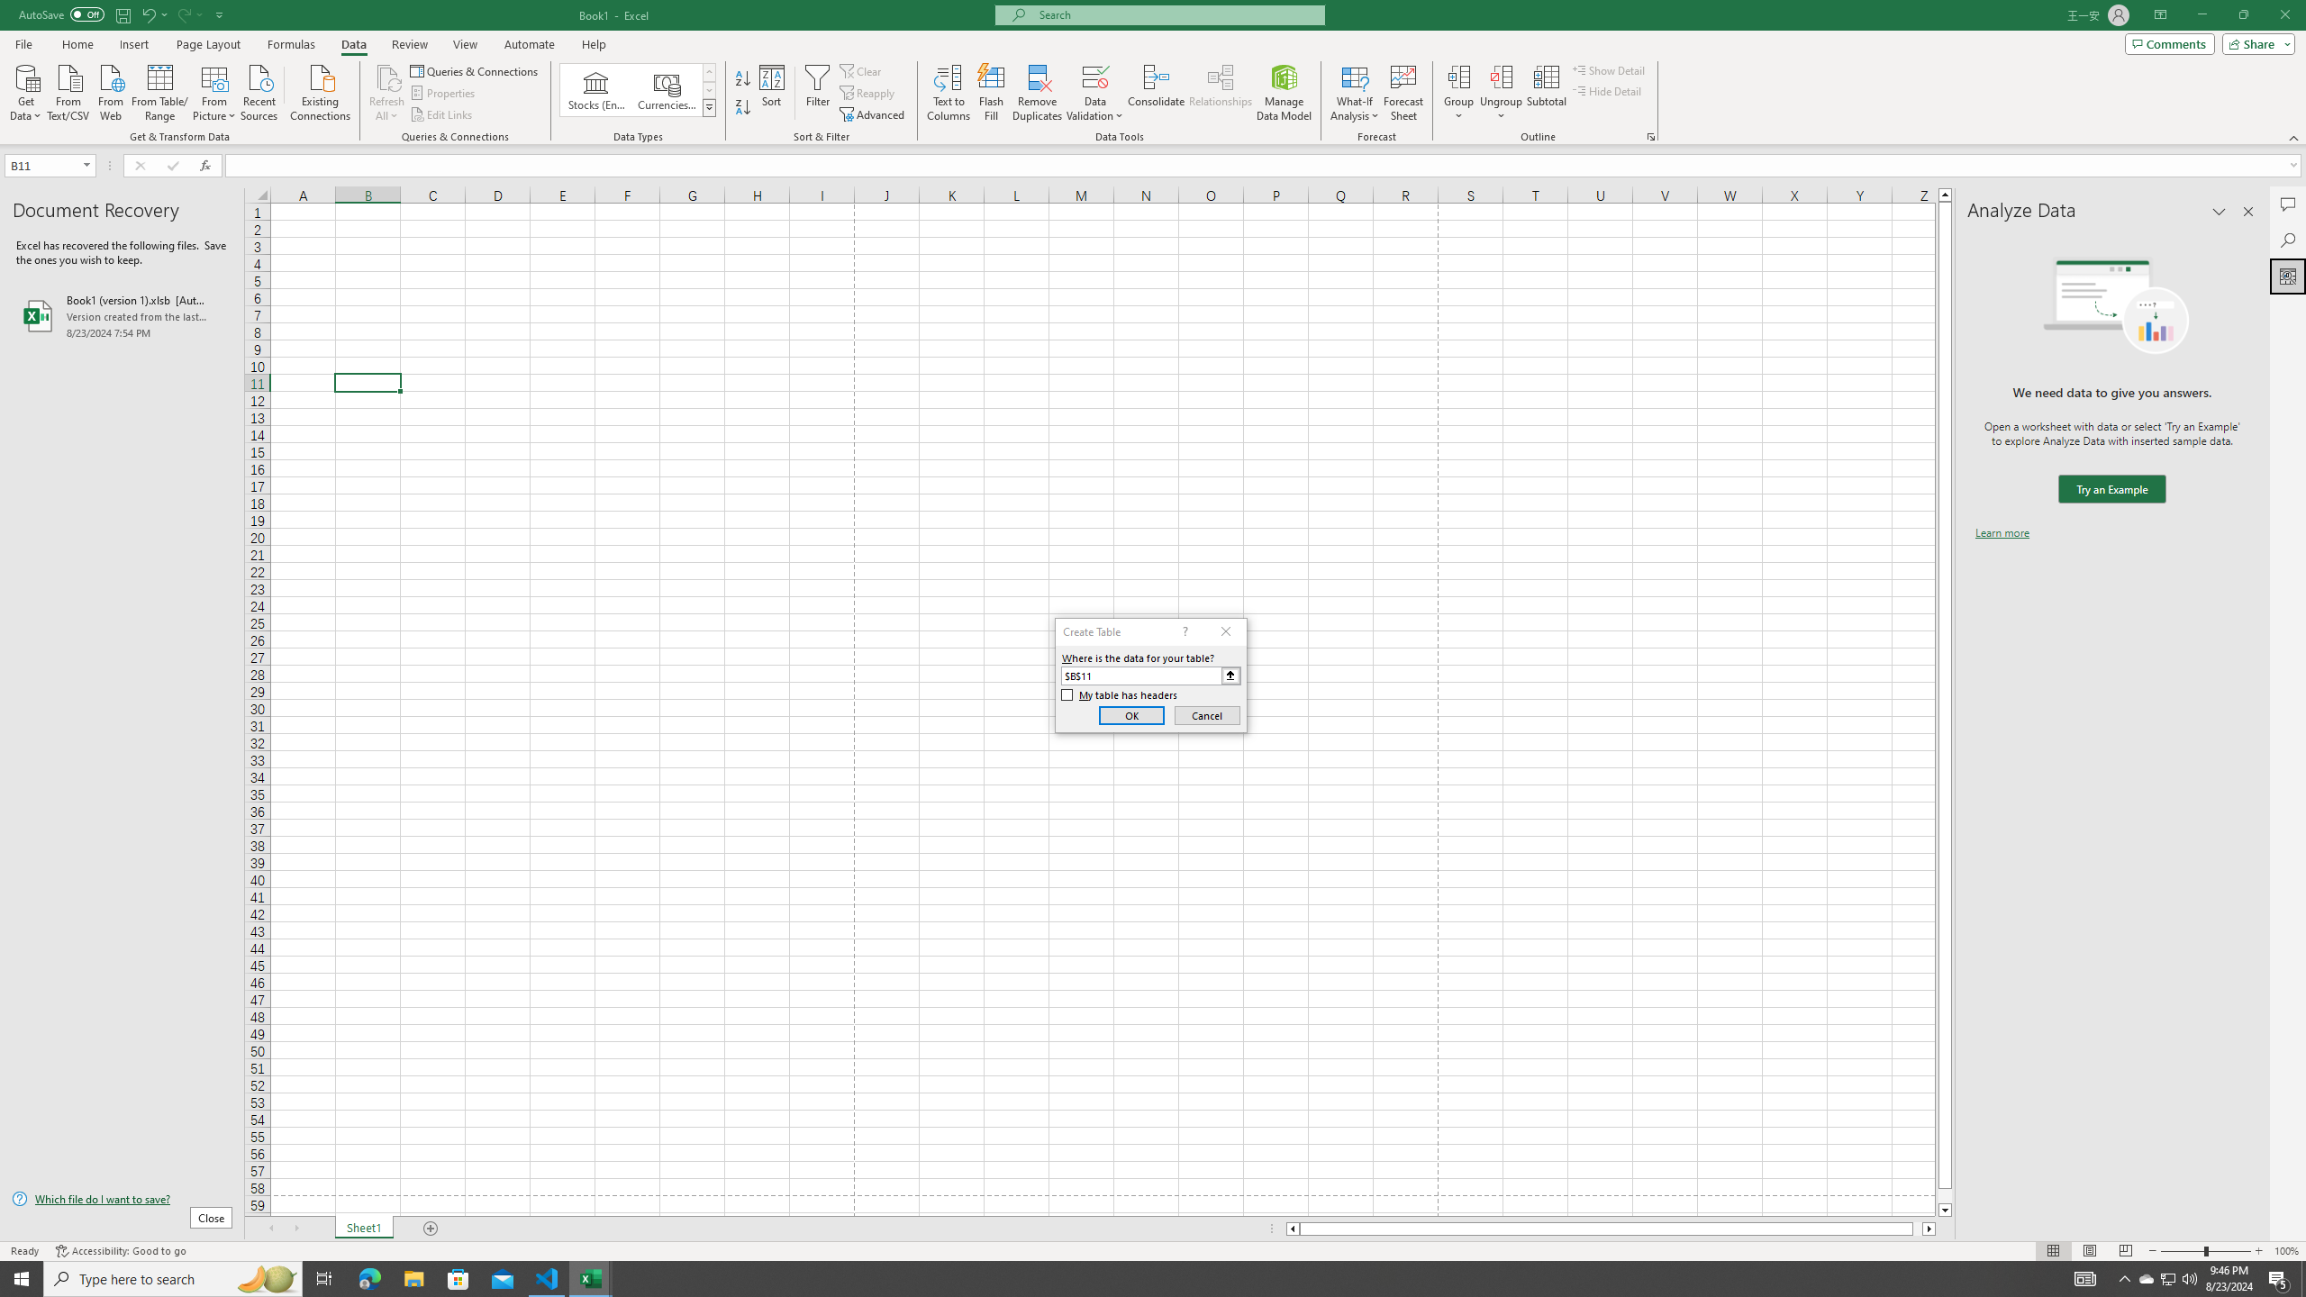  Describe the element at coordinates (1095, 77) in the screenshot. I see `Data Validation...` at that location.